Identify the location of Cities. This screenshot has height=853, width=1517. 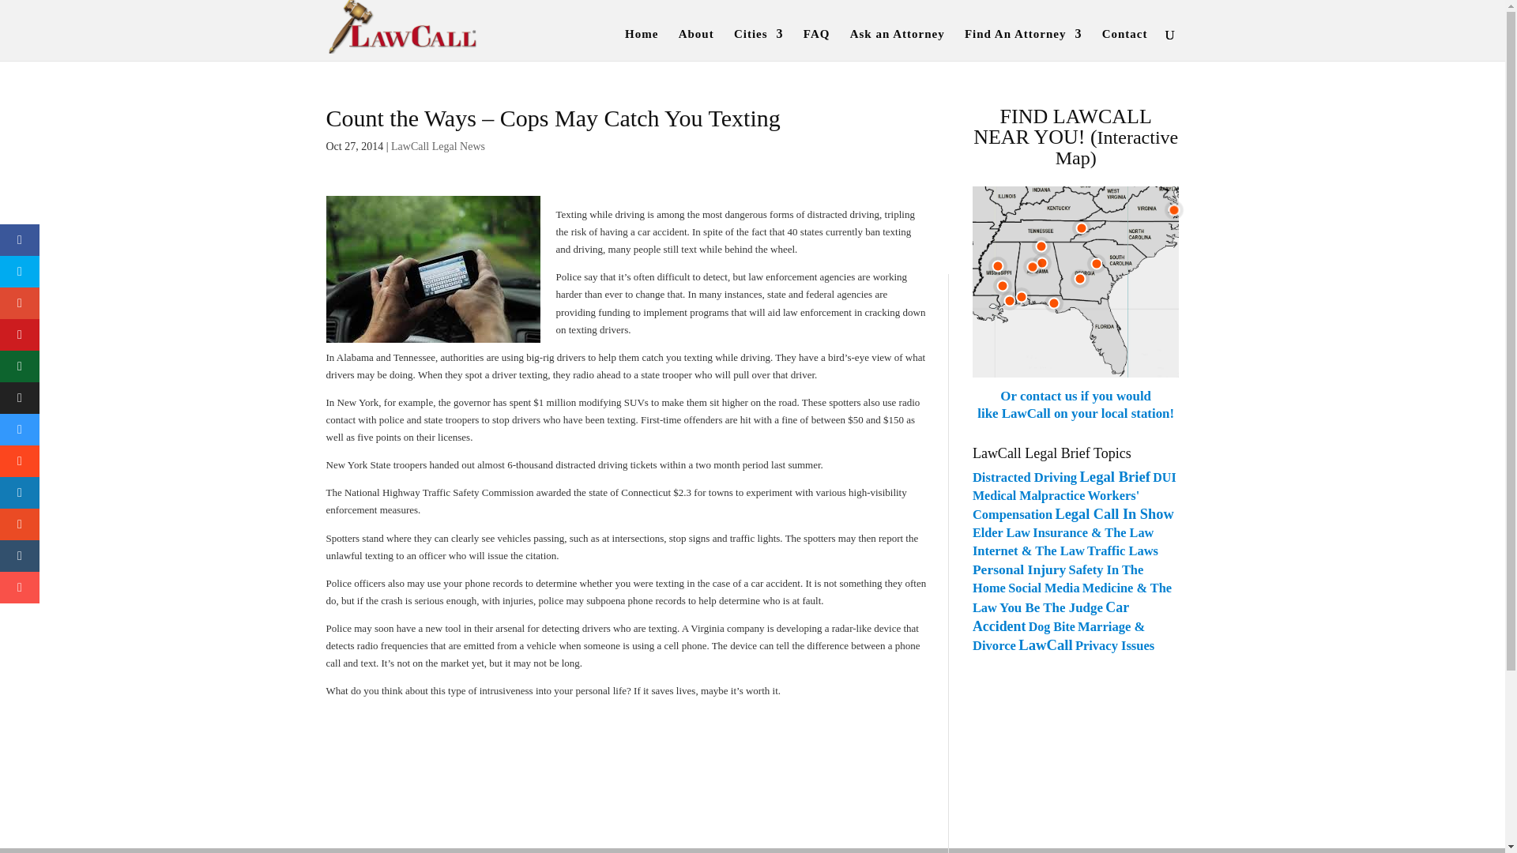
(758, 44).